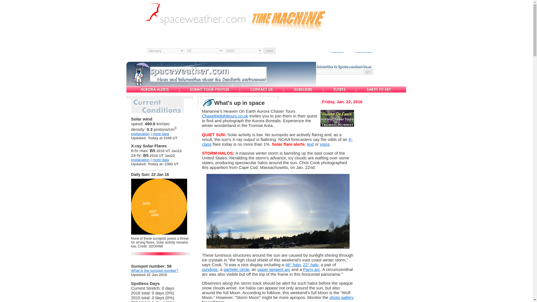 The height and width of the screenshot is (302, 537). I want to click on explanation, so click(140, 134).